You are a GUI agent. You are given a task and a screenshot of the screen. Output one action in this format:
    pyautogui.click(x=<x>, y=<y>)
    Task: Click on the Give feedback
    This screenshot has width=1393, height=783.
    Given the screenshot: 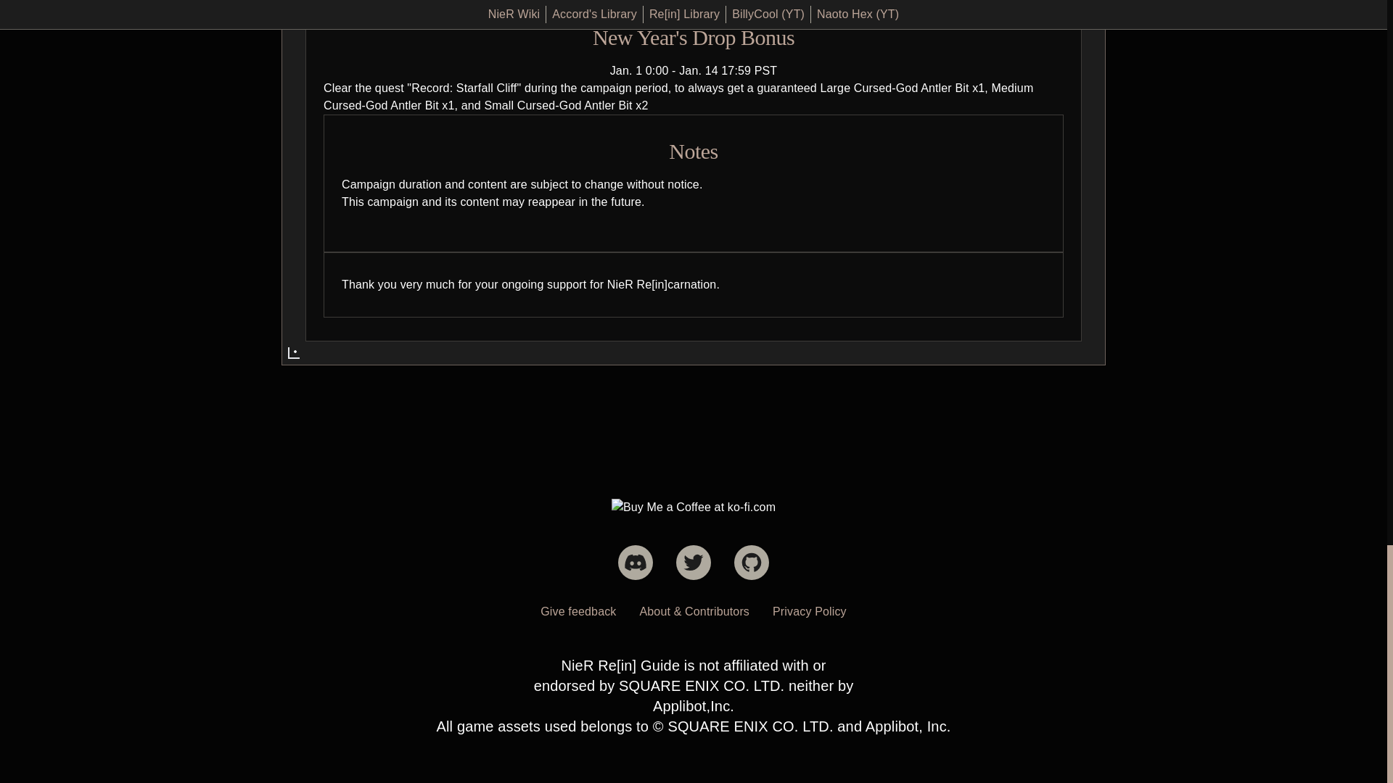 What is the action you would take?
    pyautogui.click(x=578, y=612)
    